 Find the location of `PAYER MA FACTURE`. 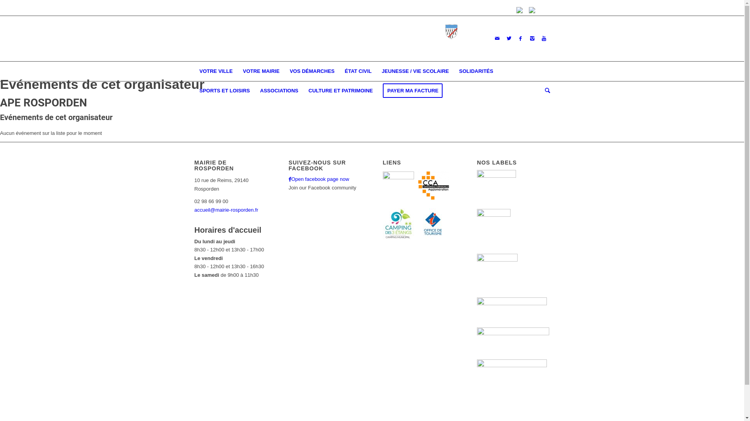

PAYER MA FACTURE is located at coordinates (412, 91).